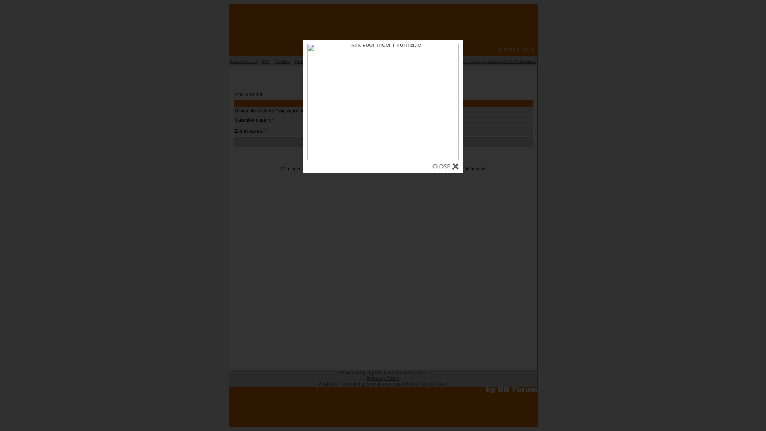 The height and width of the screenshot is (431, 766). I want to click on klik voor meer informatie, so click(383, 158).